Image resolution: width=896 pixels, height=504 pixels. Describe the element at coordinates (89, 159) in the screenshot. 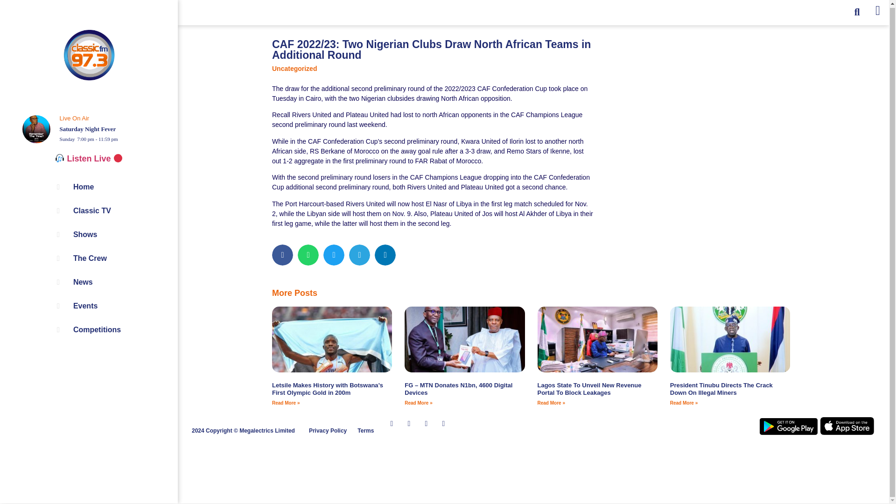

I see `Listen Live` at that location.